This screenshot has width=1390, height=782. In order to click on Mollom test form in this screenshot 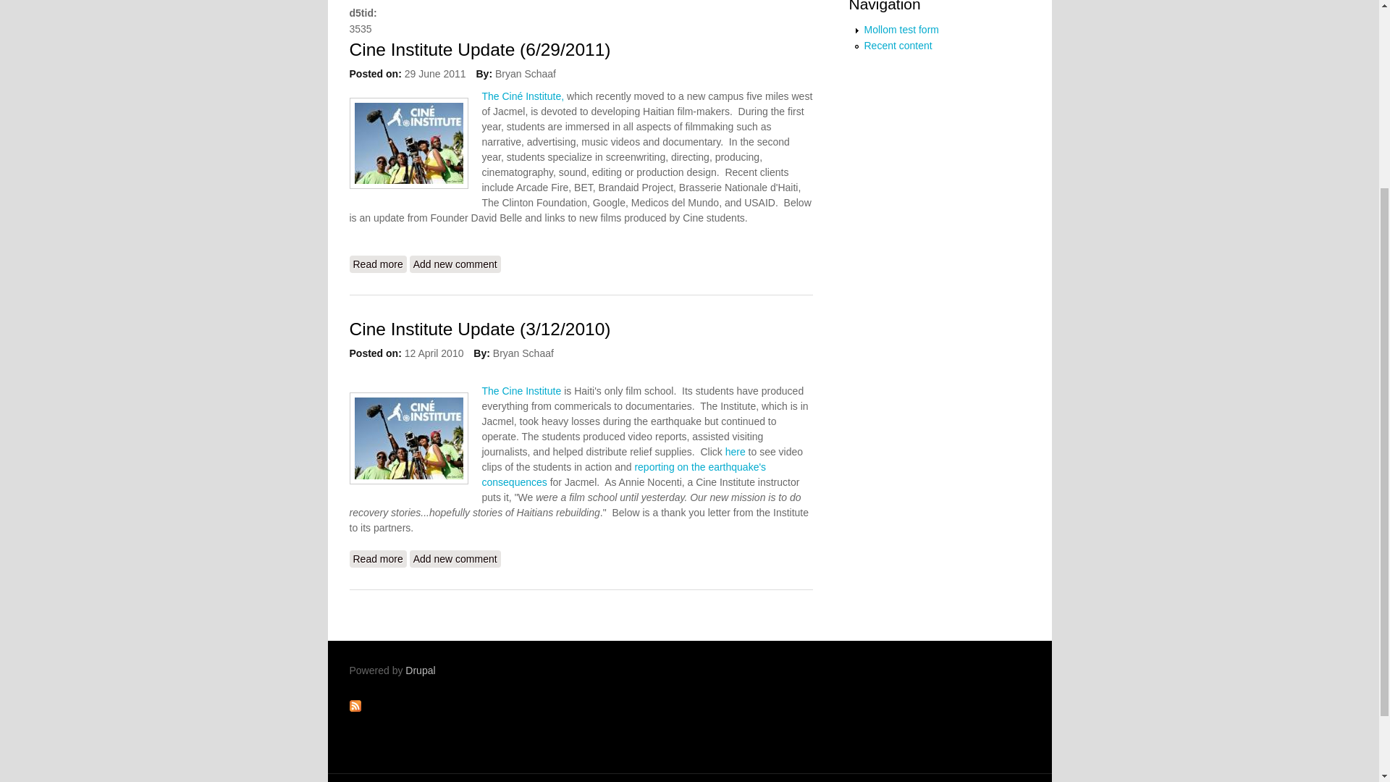, I will do `click(902, 29)`.